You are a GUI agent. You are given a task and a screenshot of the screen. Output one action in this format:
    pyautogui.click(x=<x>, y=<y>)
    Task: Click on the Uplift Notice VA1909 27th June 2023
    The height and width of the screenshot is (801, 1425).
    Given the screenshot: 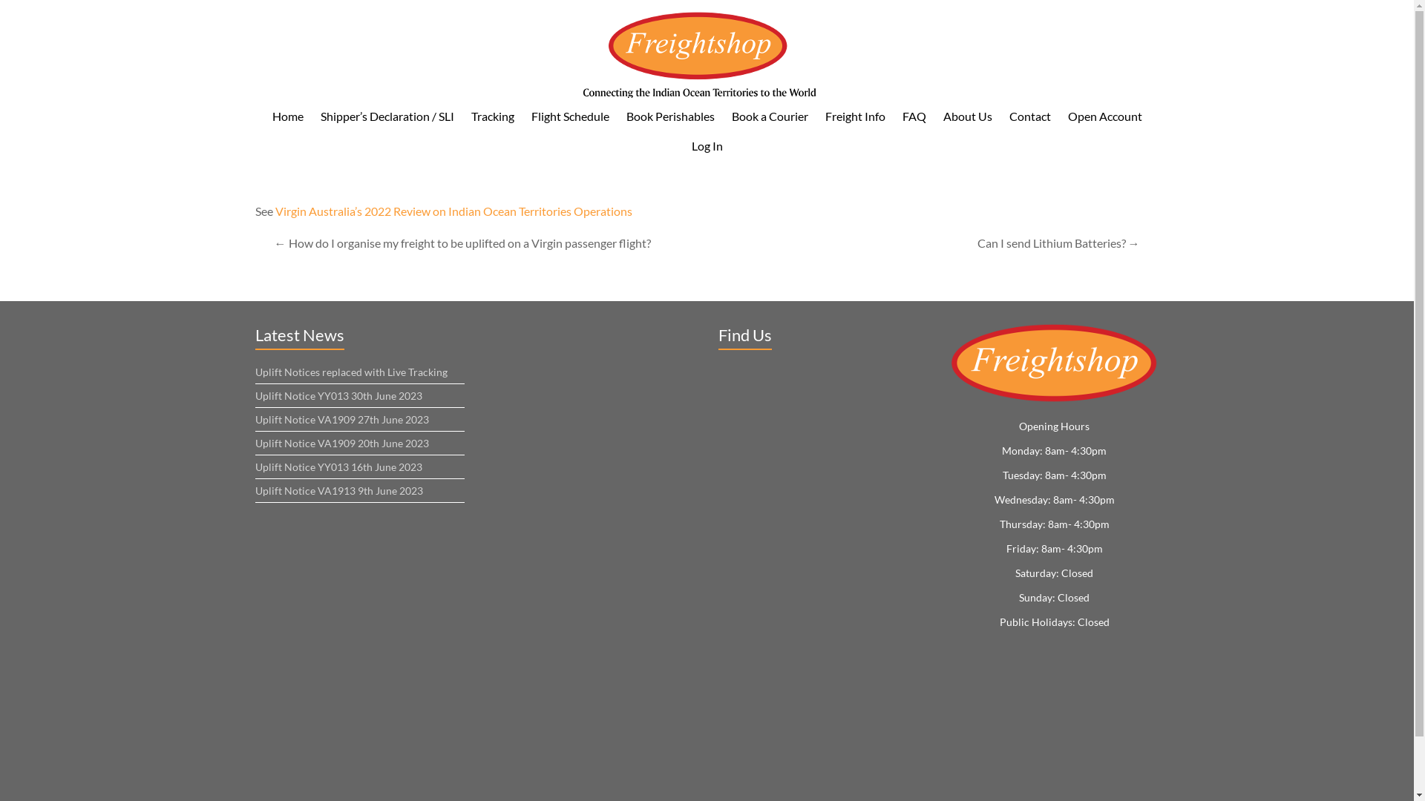 What is the action you would take?
    pyautogui.click(x=342, y=420)
    